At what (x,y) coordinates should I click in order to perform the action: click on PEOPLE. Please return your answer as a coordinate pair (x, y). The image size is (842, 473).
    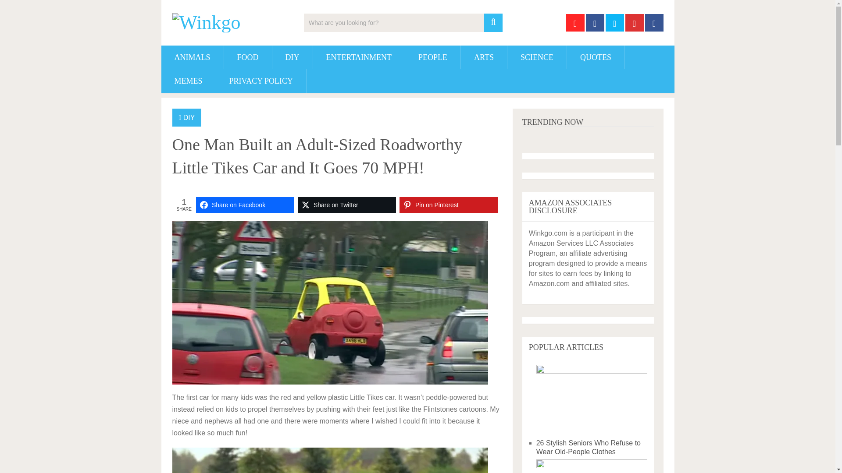
    Looking at the image, I should click on (432, 57).